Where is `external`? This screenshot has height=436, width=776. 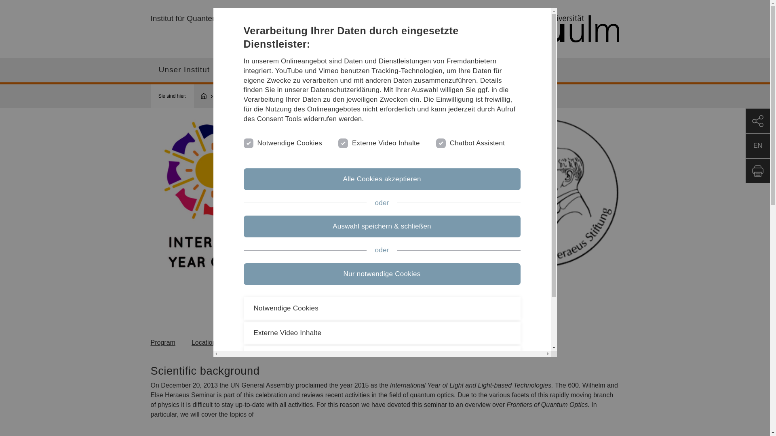 external is located at coordinates (342, 142).